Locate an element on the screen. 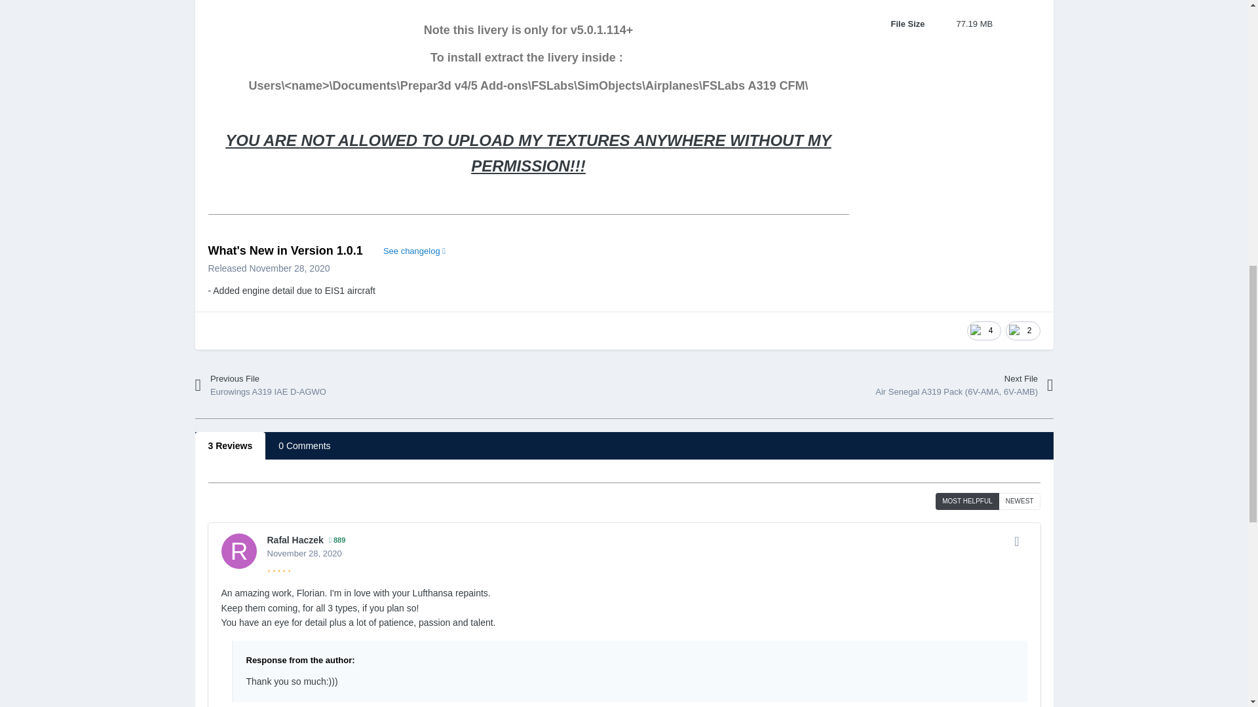 The height and width of the screenshot is (707, 1258). Next File is located at coordinates (938, 386).